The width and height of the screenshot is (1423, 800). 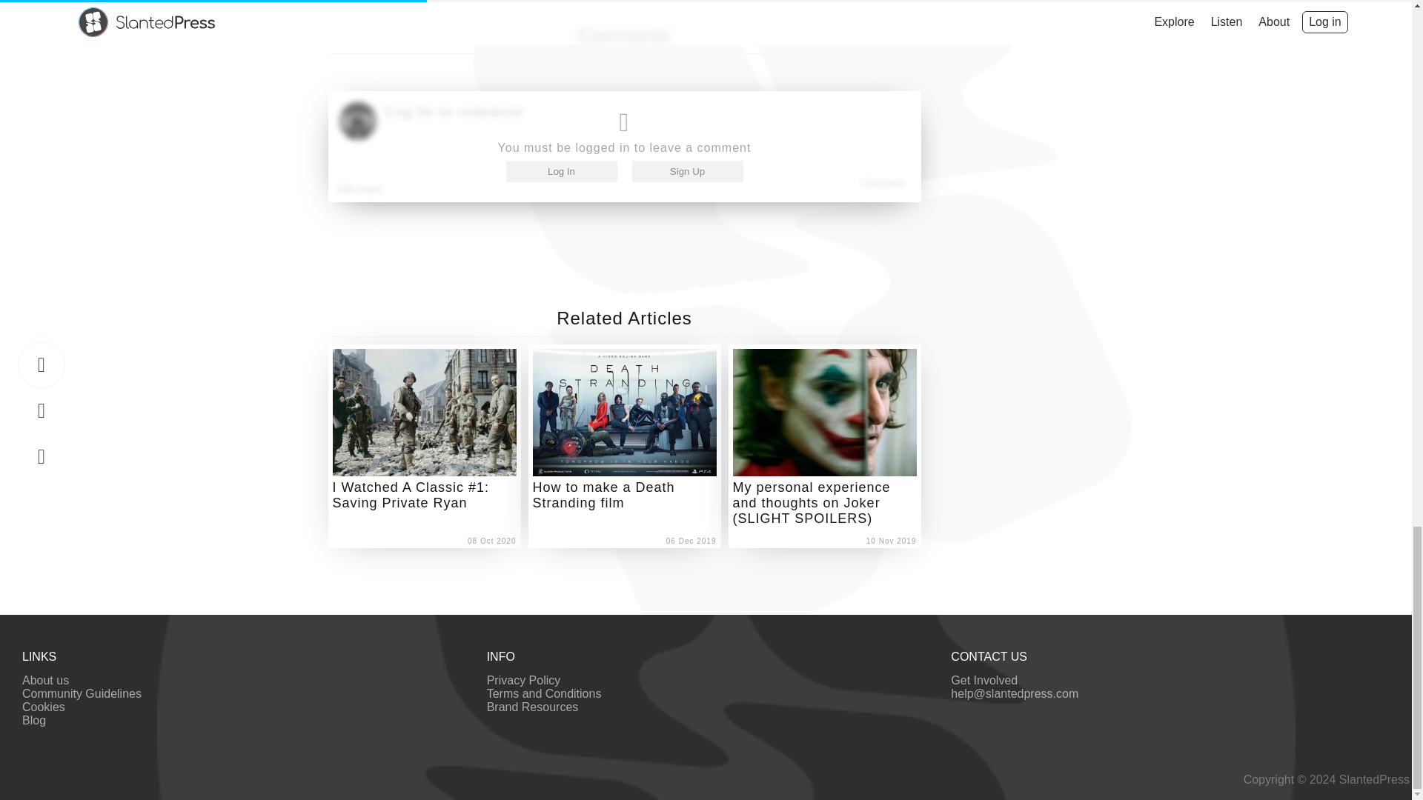 What do you see at coordinates (544, 693) in the screenshot?
I see `Terms and Conditions` at bounding box center [544, 693].